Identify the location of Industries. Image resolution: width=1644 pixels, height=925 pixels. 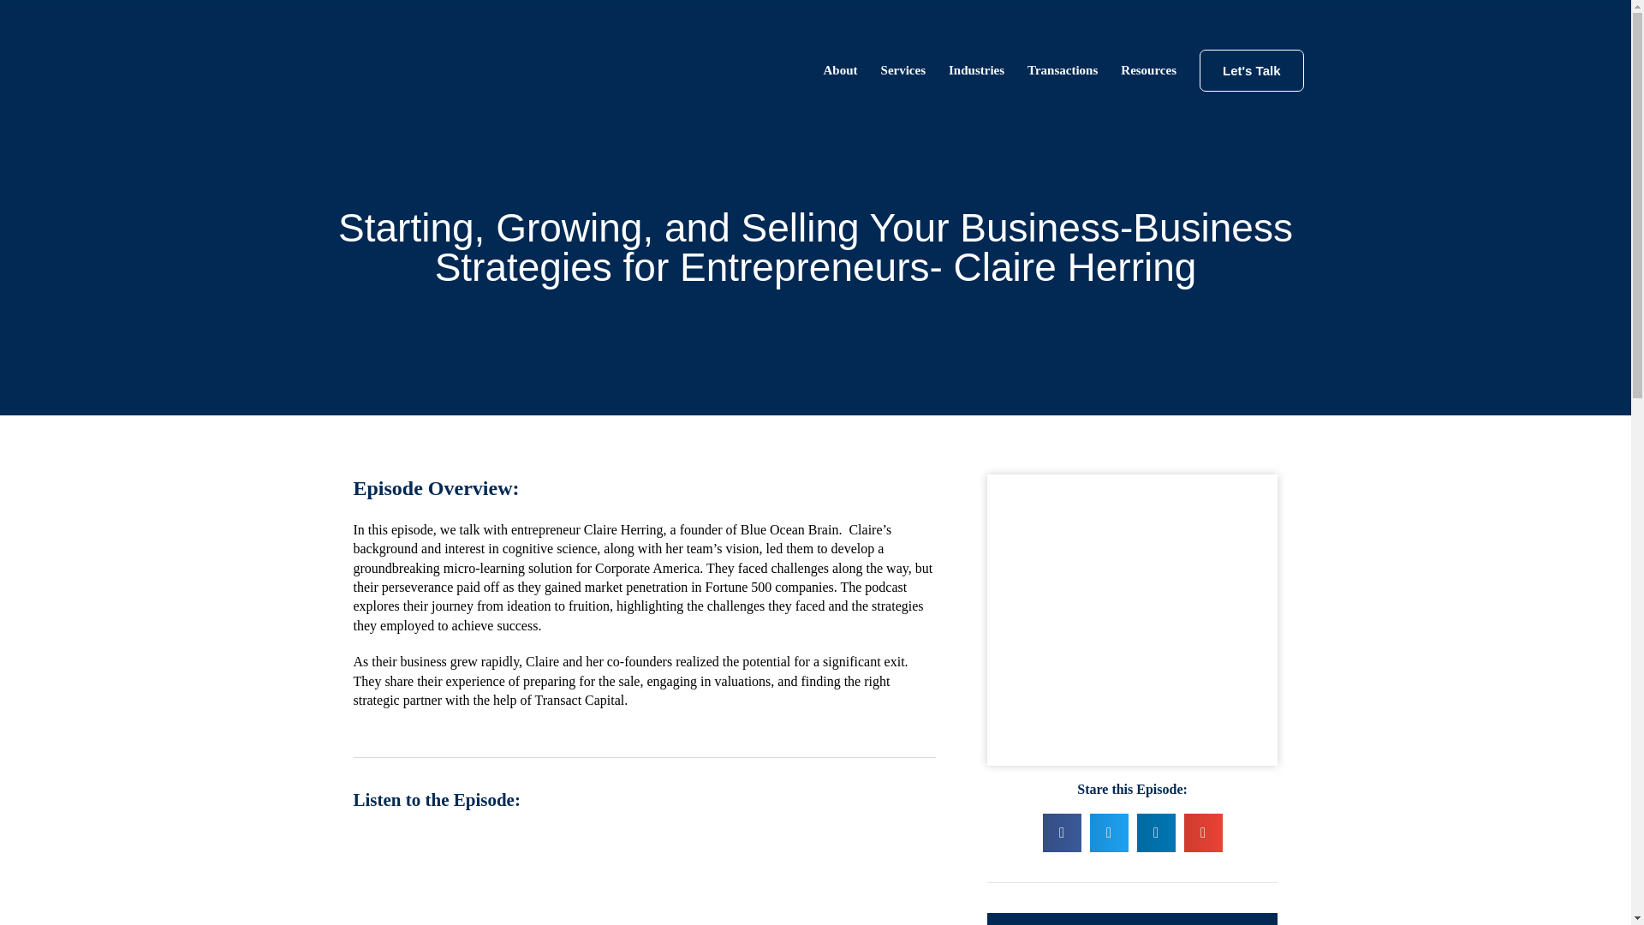
(976, 70).